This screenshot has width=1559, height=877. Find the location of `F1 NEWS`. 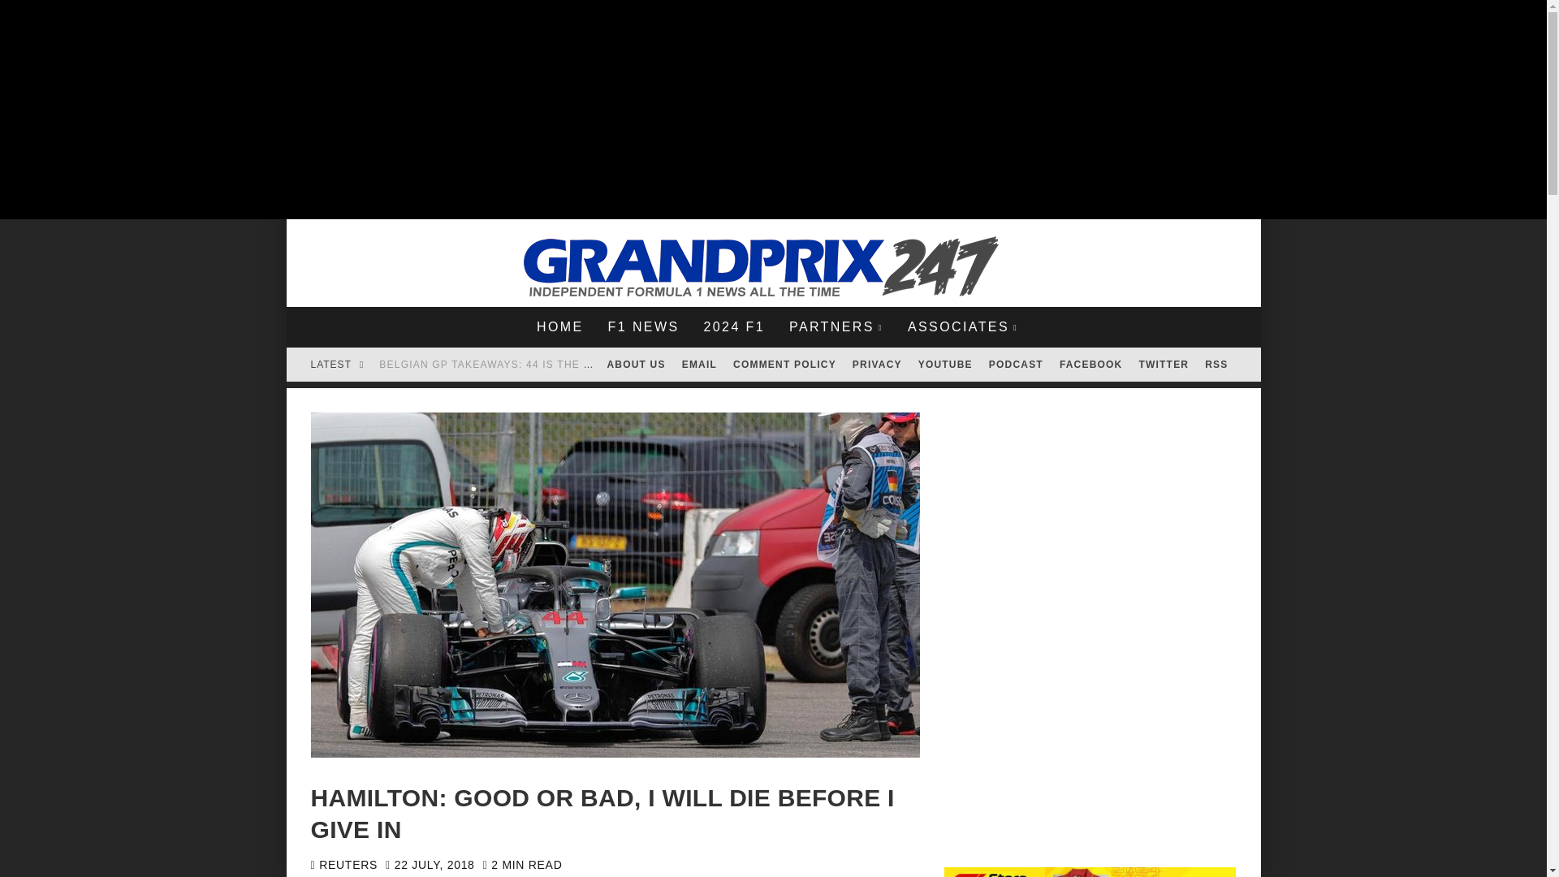

F1 NEWS is located at coordinates (643, 326).